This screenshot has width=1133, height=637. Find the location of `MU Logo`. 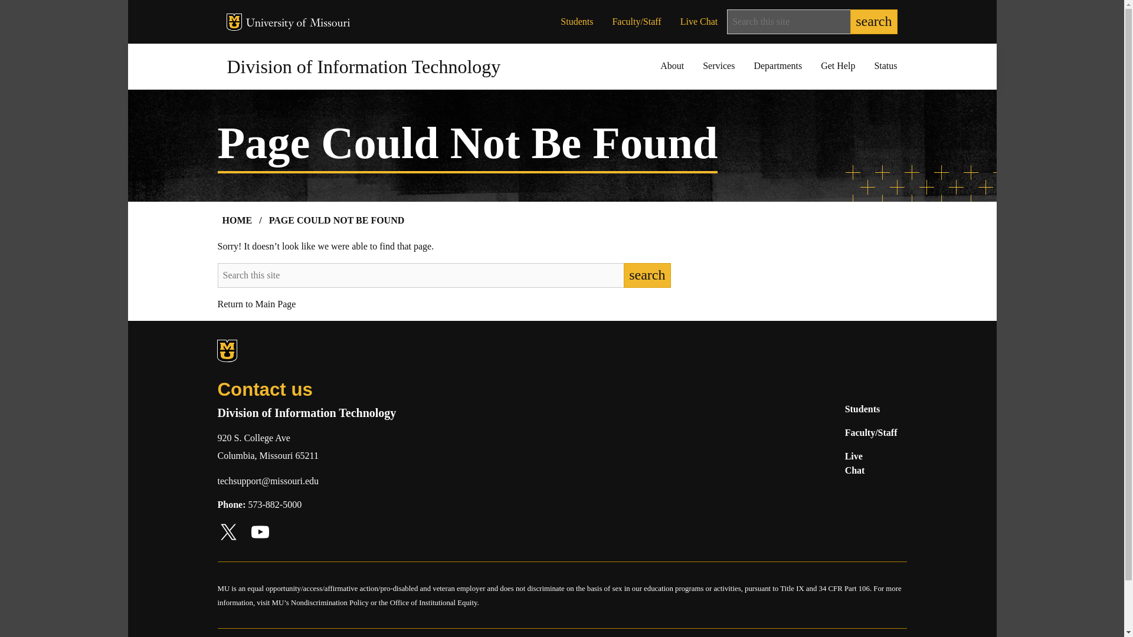

MU Logo is located at coordinates (234, 21).